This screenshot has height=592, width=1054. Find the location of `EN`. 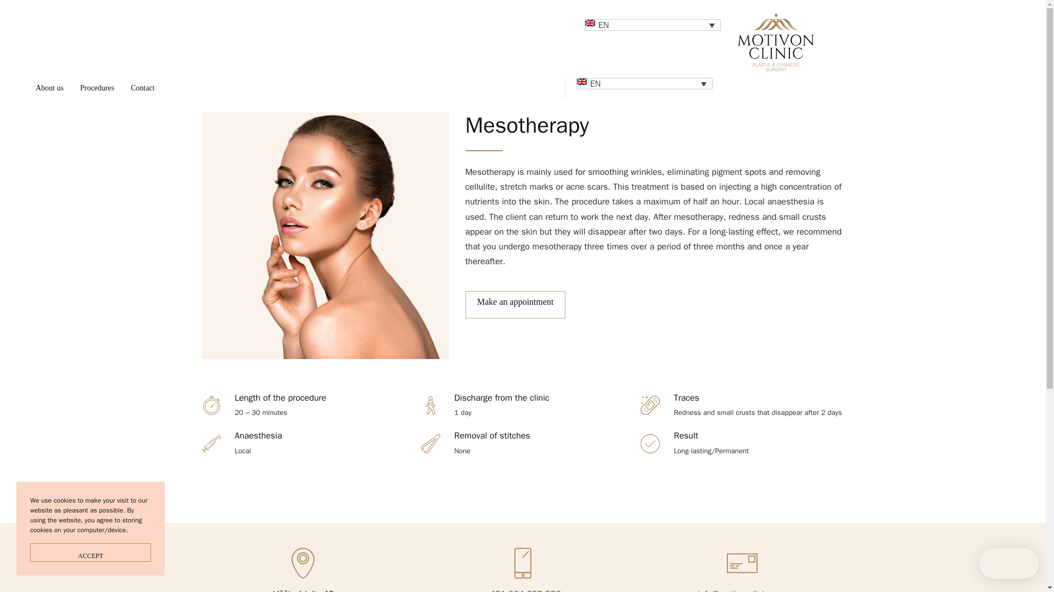

EN is located at coordinates (644, 83).